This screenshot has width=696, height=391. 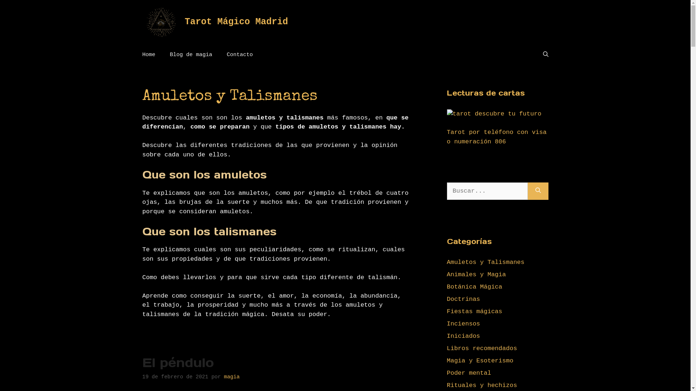 I want to click on Magia y Esoterismo, so click(x=480, y=361).